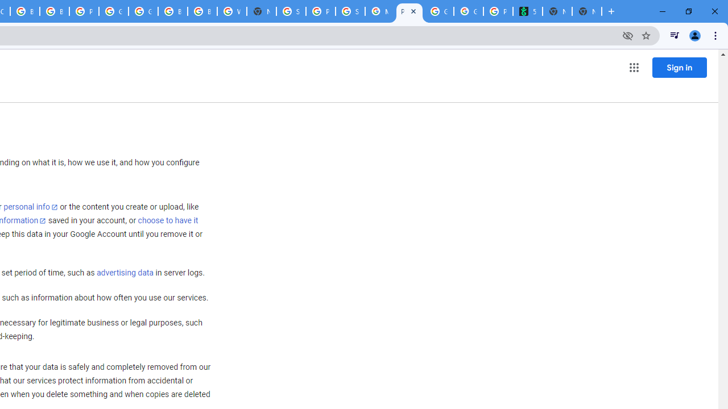  Describe the element at coordinates (291, 11) in the screenshot. I see `Sign in - Google Accounts` at that location.